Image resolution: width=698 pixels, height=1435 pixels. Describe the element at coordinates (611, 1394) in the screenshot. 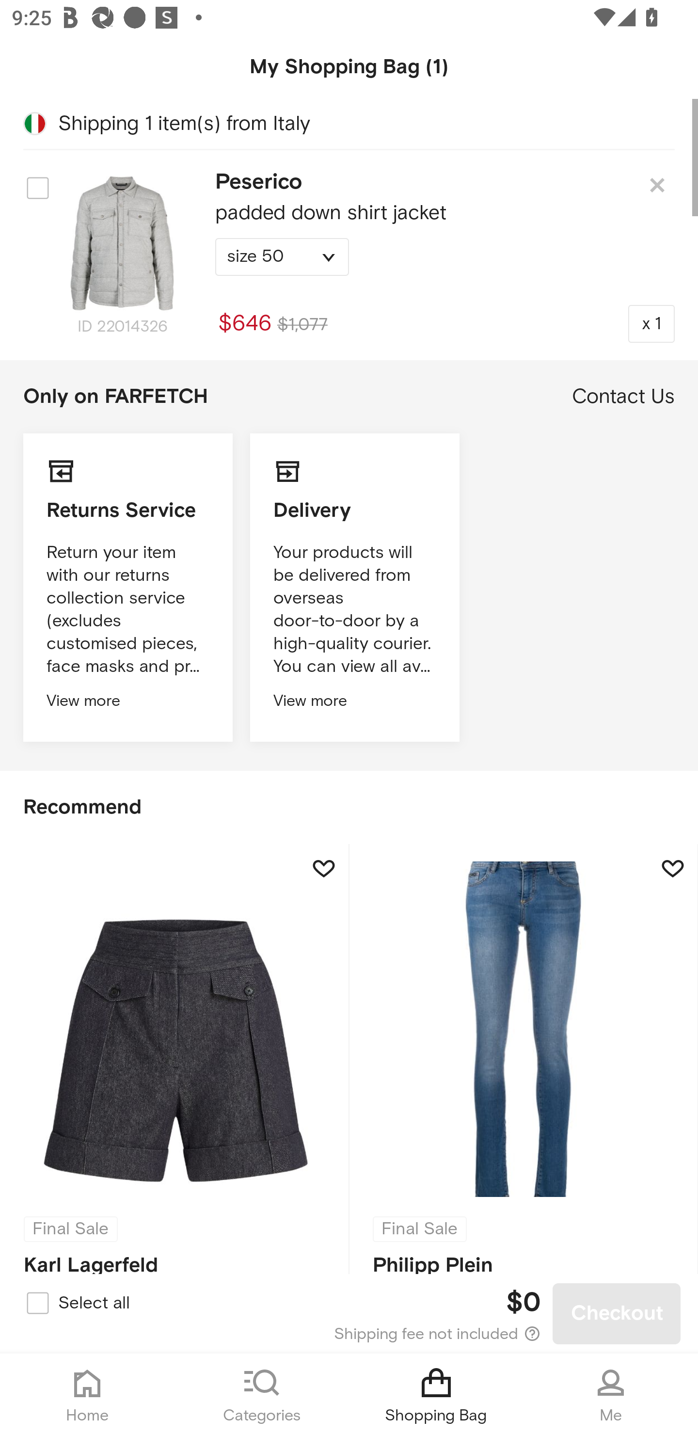

I see `Me` at that location.